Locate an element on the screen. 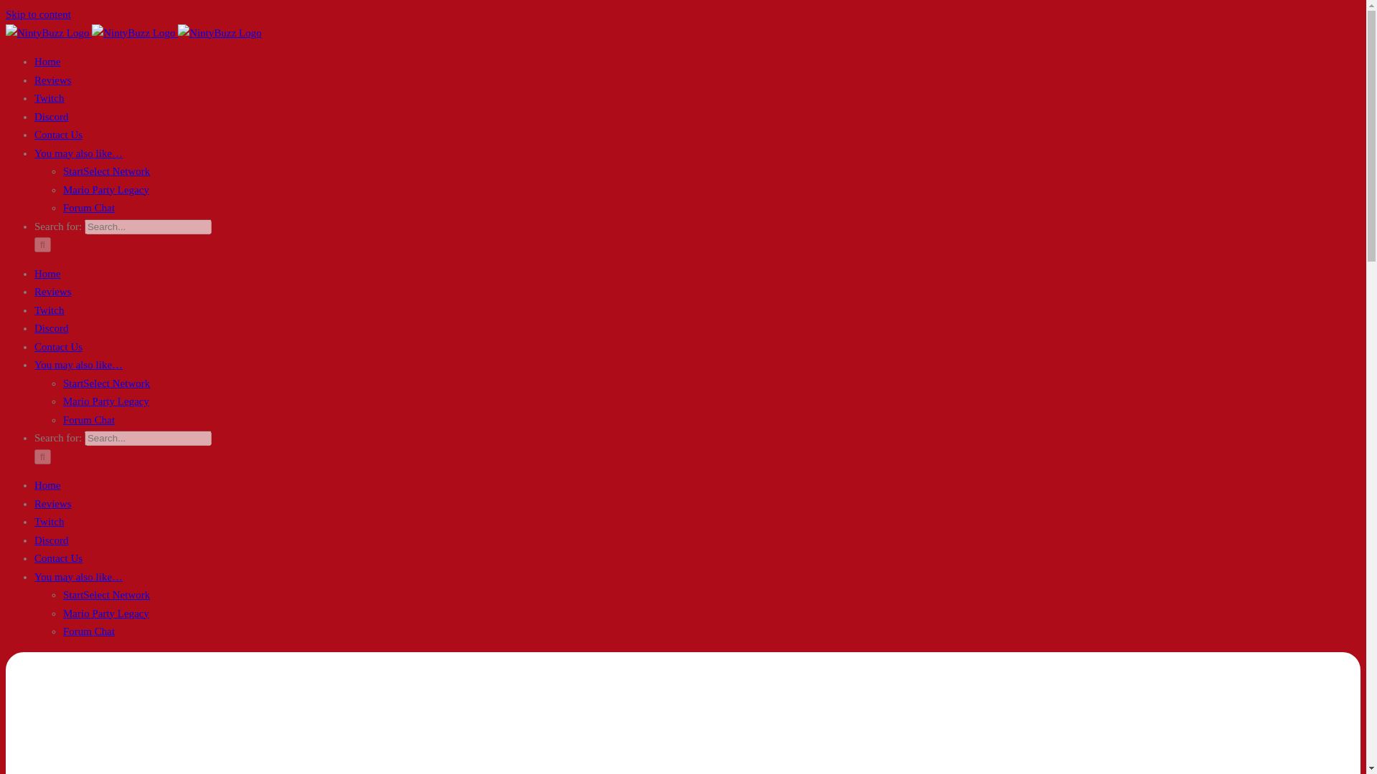 The image size is (1377, 774). Forum Chat is located at coordinates (89, 420).